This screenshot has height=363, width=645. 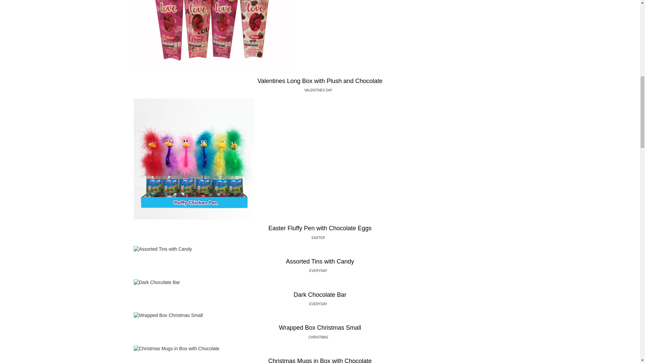 I want to click on Valentines Long Box with Plush and Chocolate, so click(x=320, y=81).